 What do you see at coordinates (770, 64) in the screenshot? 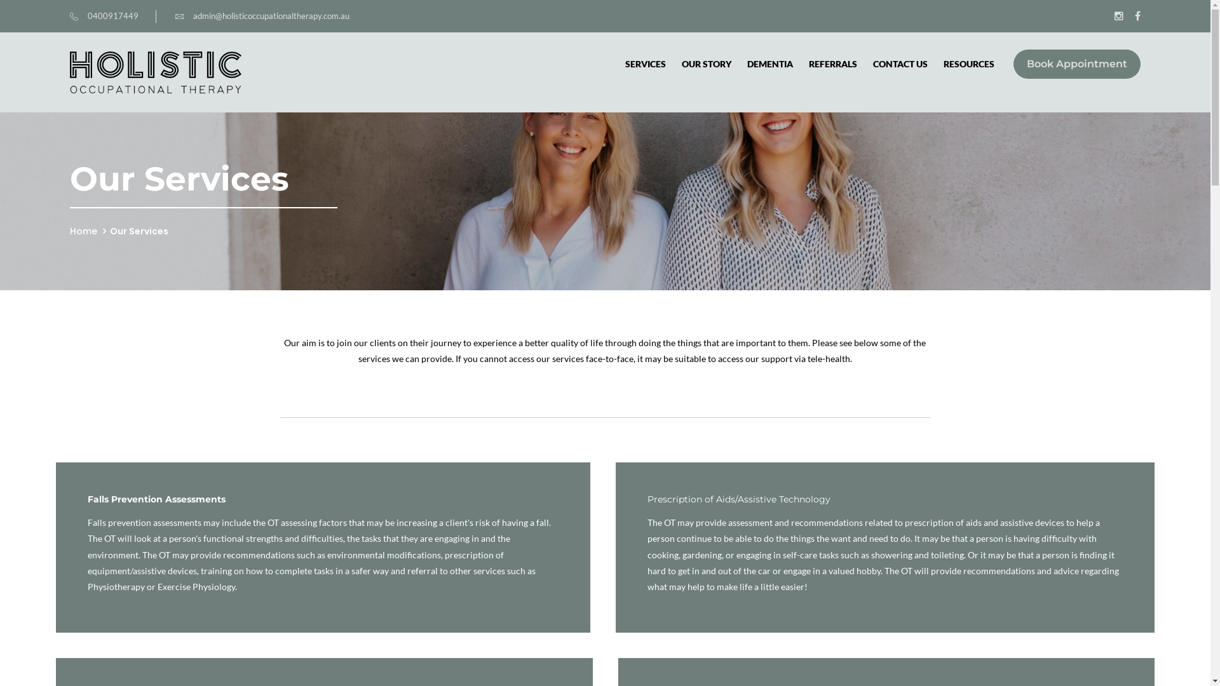
I see `DEMENTIA` at bounding box center [770, 64].